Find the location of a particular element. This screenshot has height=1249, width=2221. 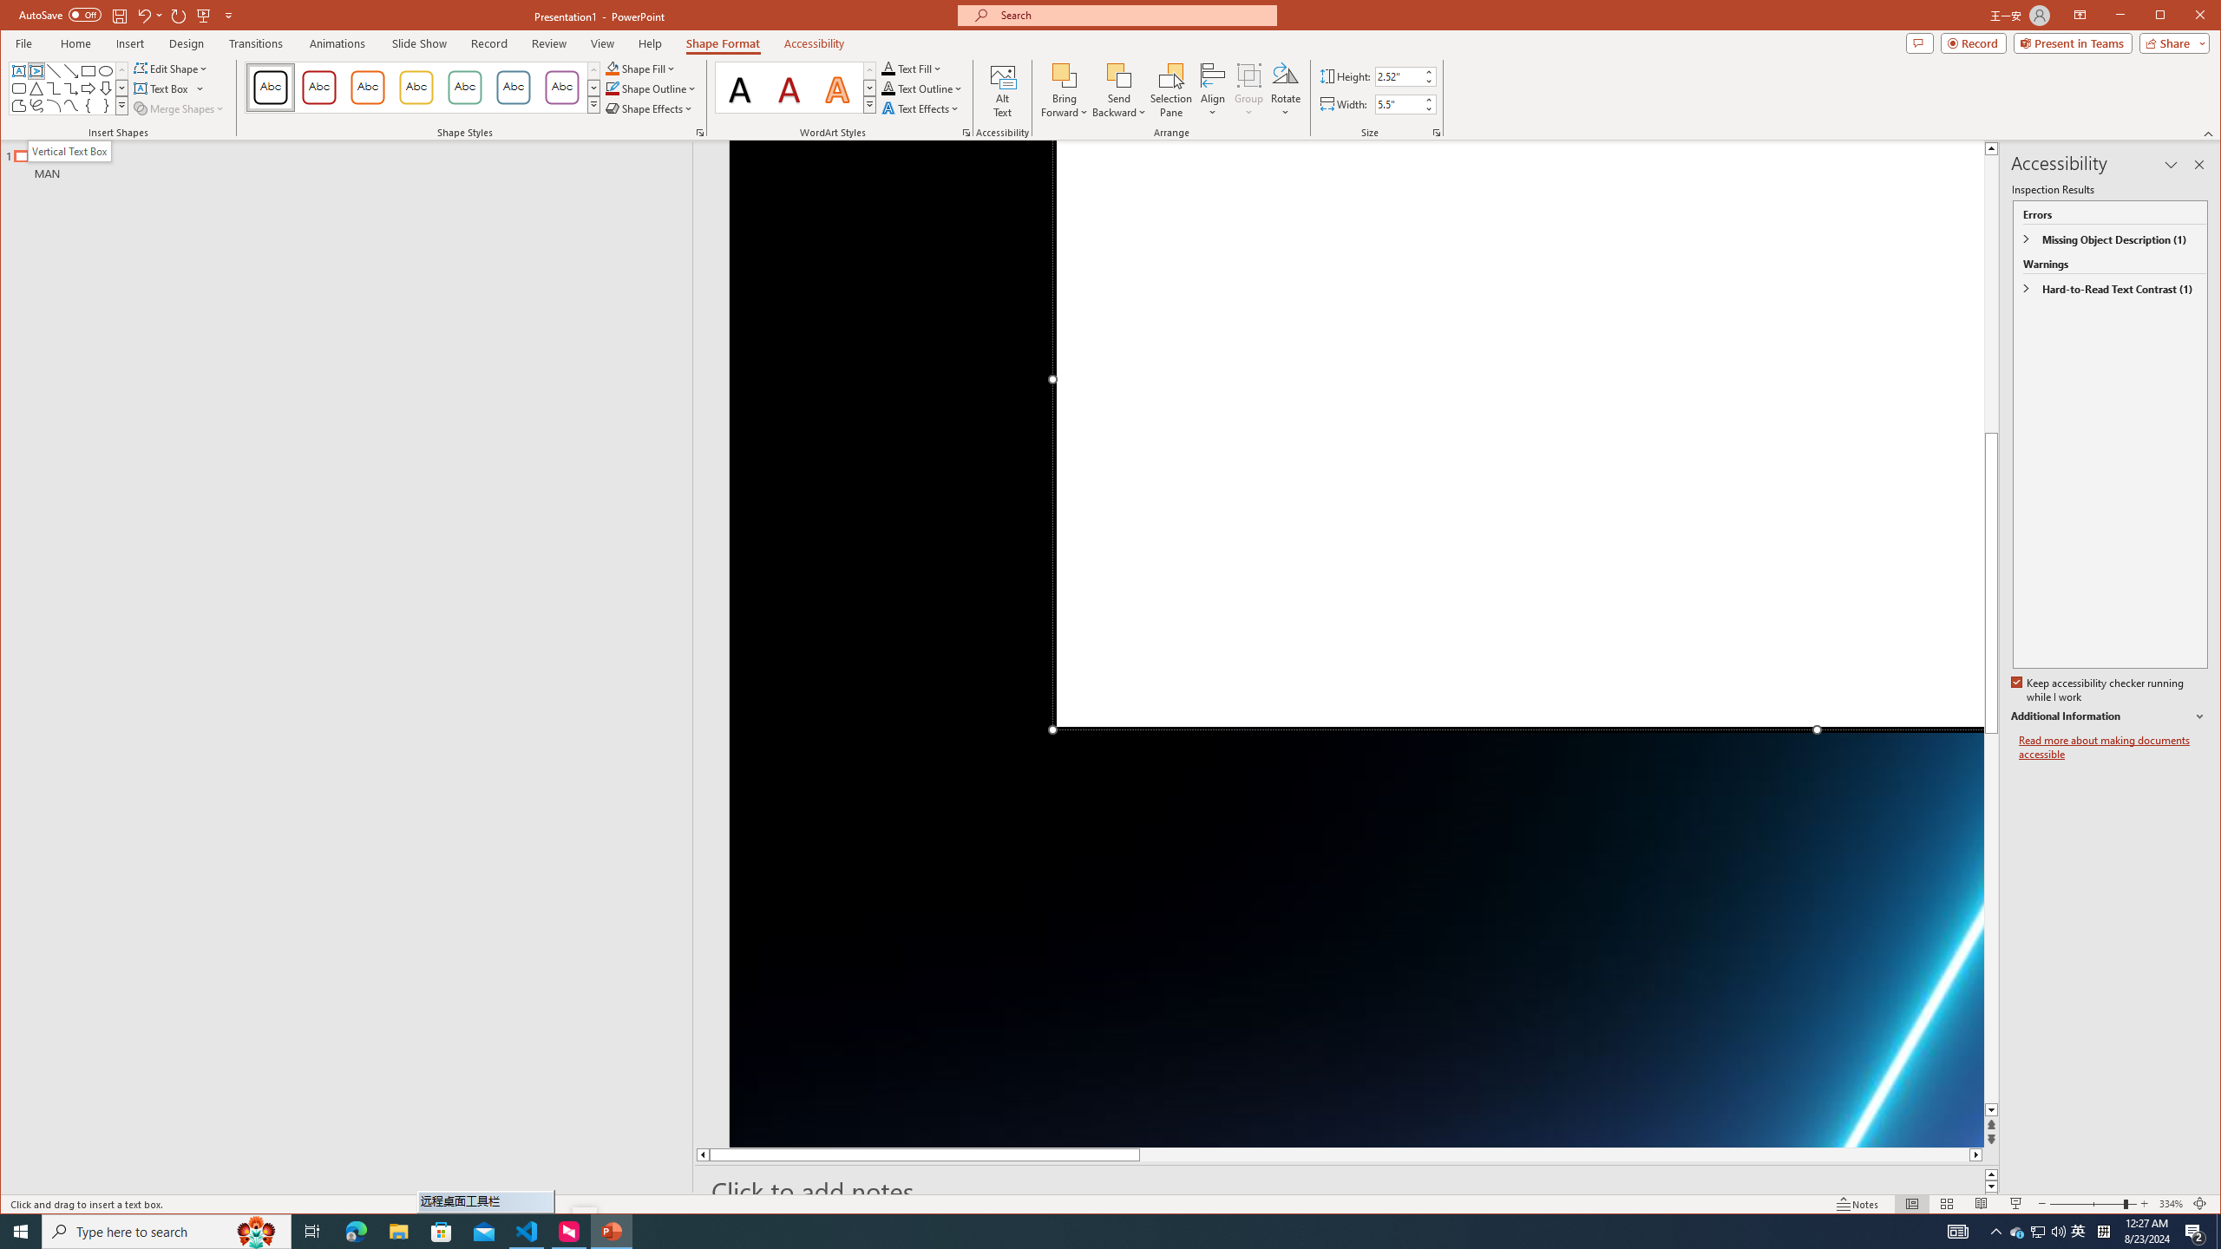

Send Backward is located at coordinates (1119, 90).